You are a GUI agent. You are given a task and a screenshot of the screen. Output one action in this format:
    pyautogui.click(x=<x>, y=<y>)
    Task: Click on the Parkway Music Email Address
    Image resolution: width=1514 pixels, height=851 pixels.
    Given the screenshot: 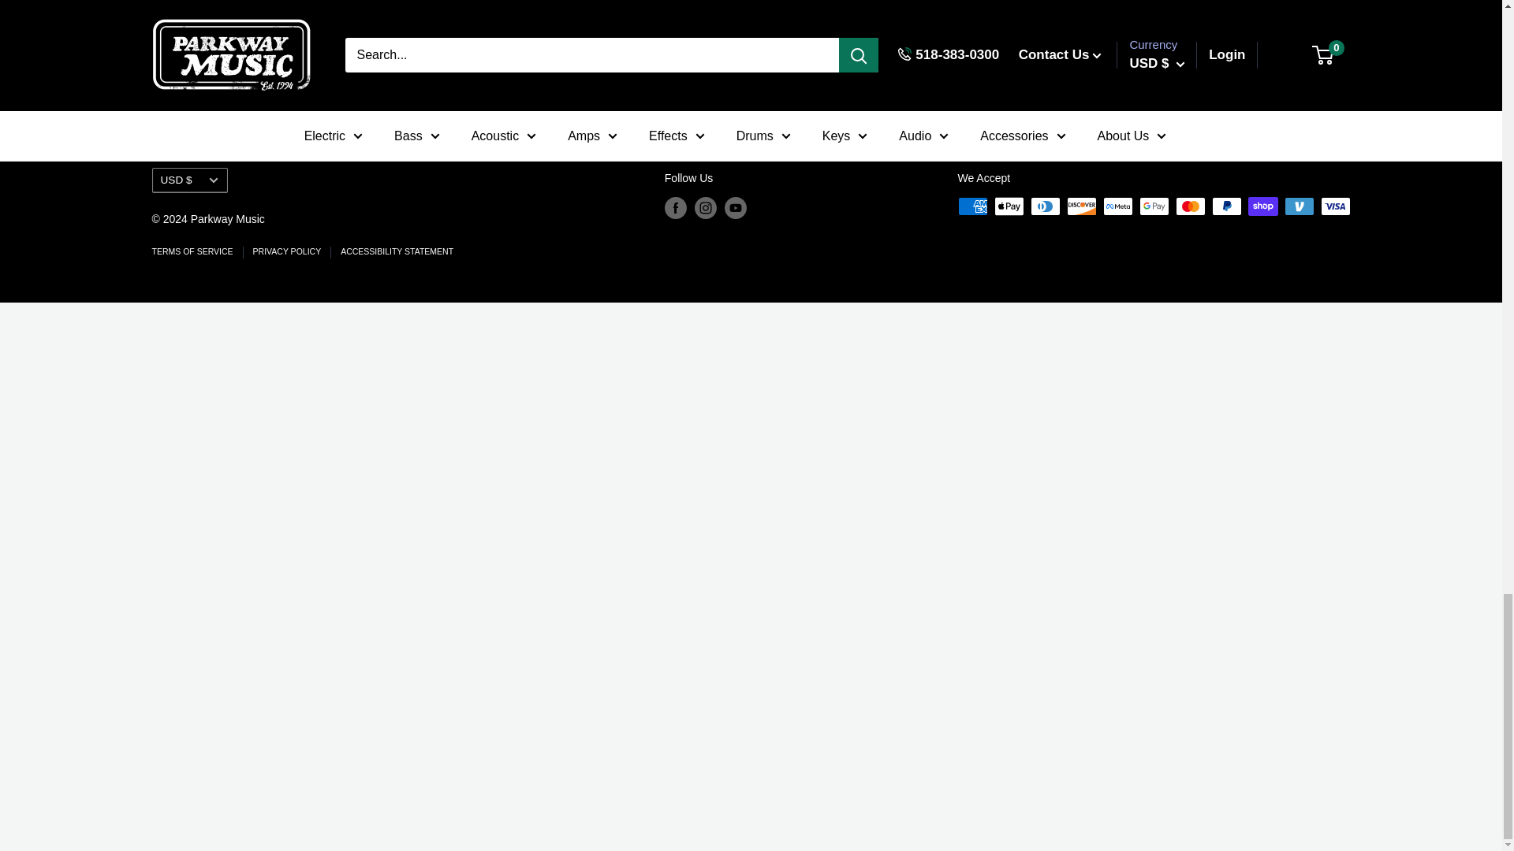 What is the action you would take?
    pyautogui.click(x=1086, y=43)
    